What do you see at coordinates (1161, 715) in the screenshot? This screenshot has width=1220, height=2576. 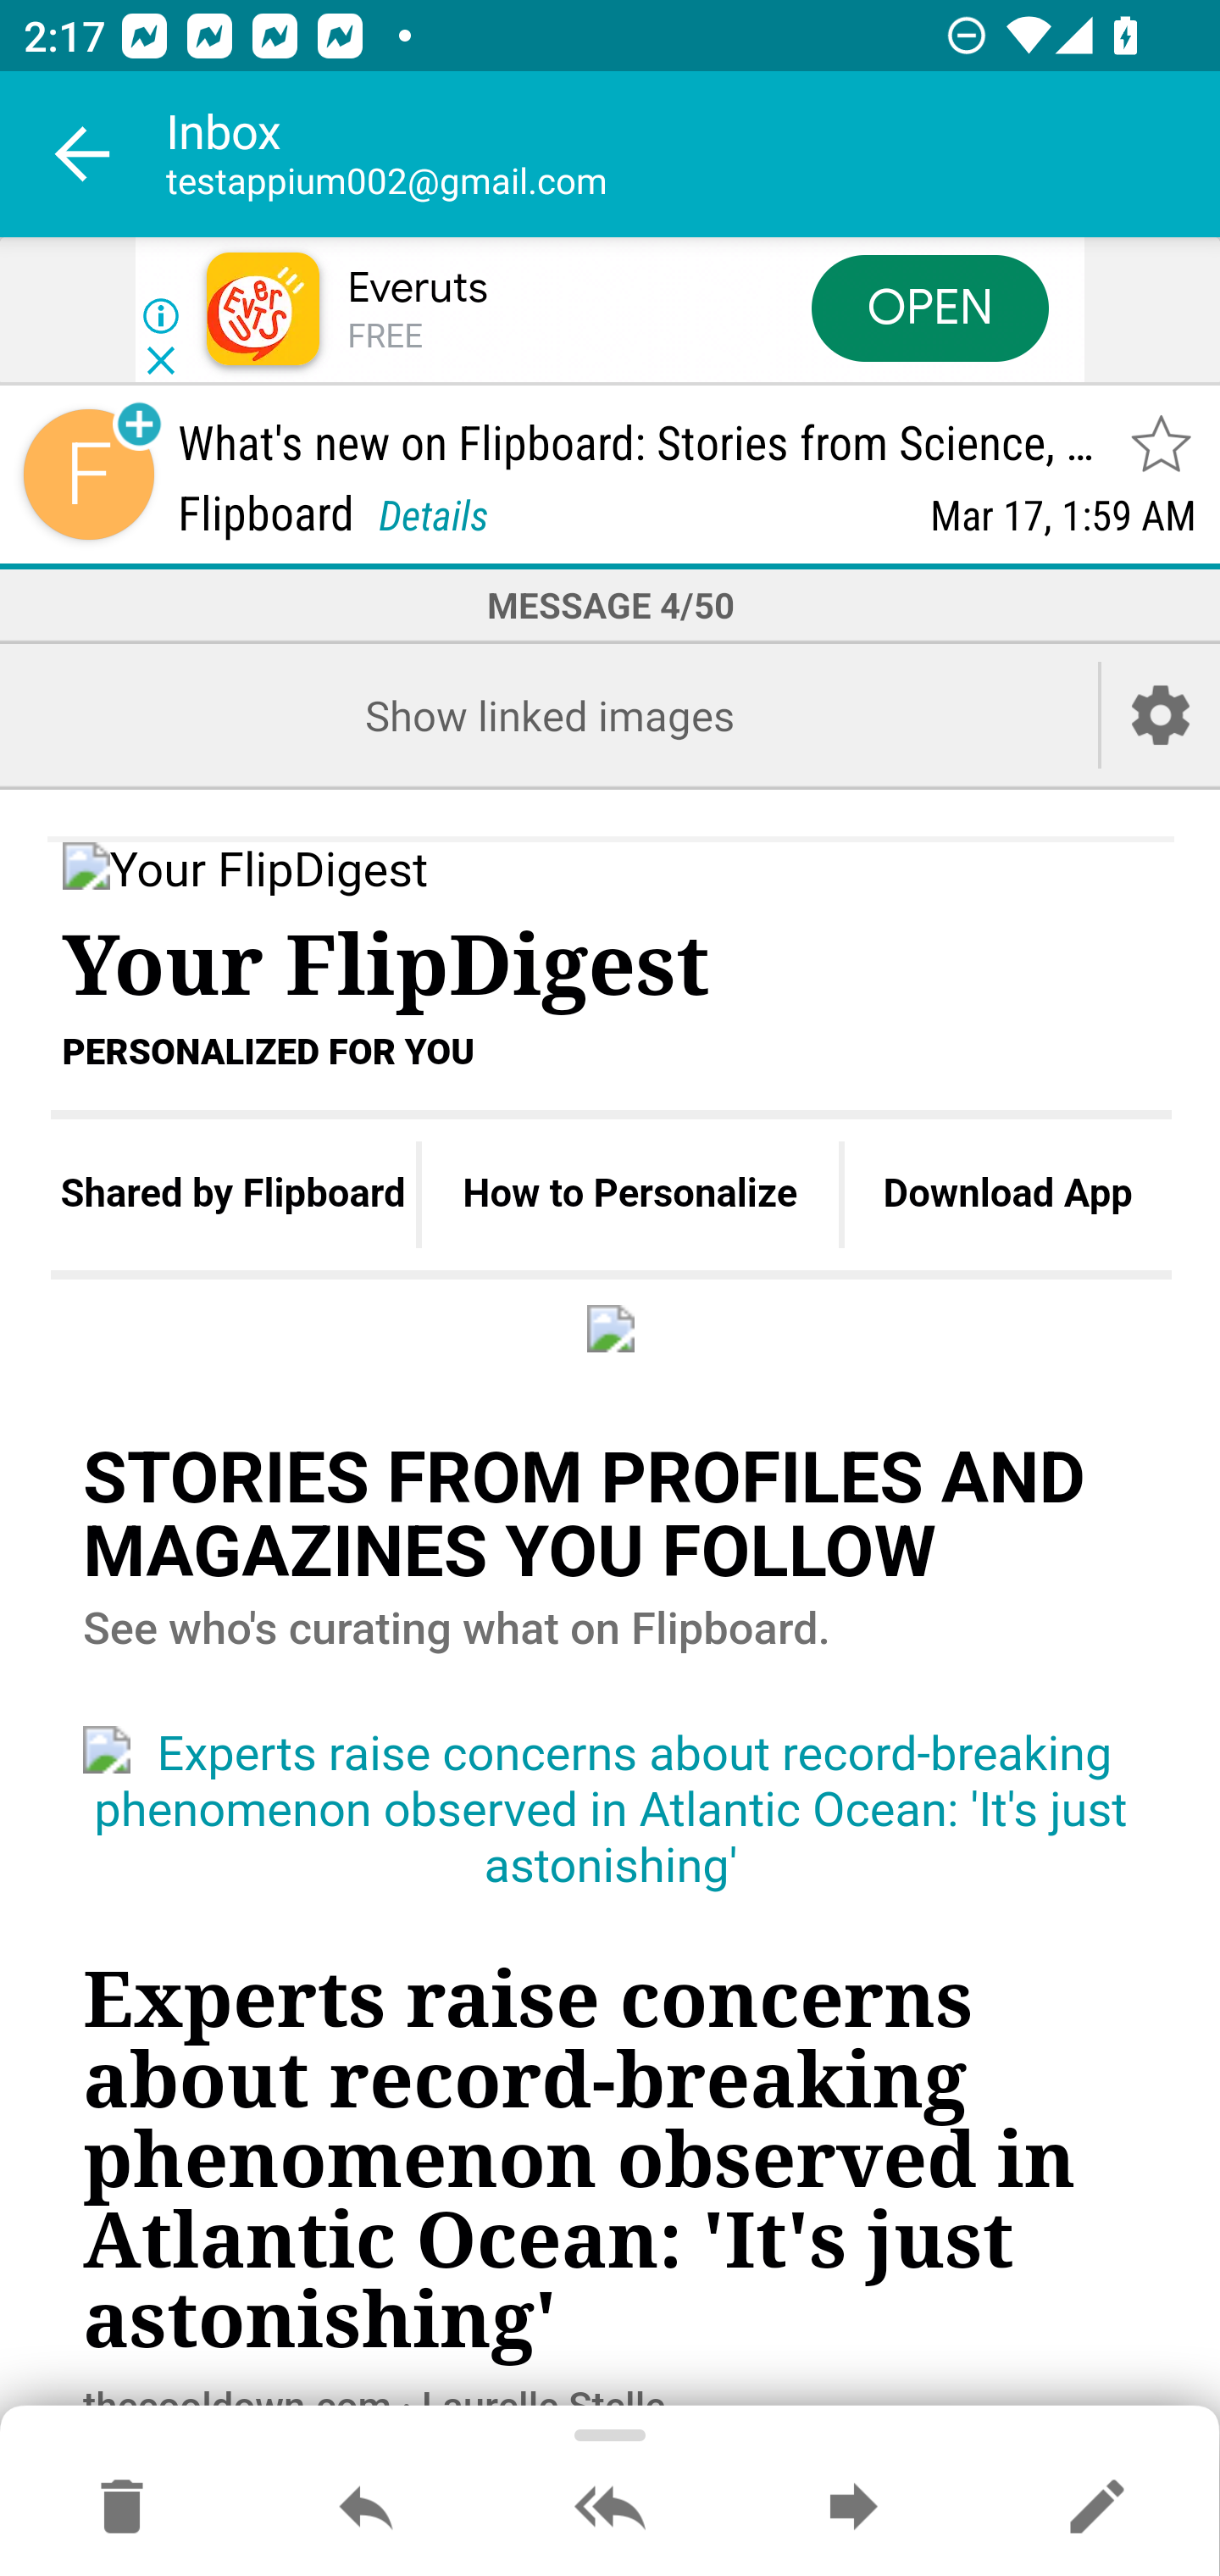 I see `Account setup` at bounding box center [1161, 715].